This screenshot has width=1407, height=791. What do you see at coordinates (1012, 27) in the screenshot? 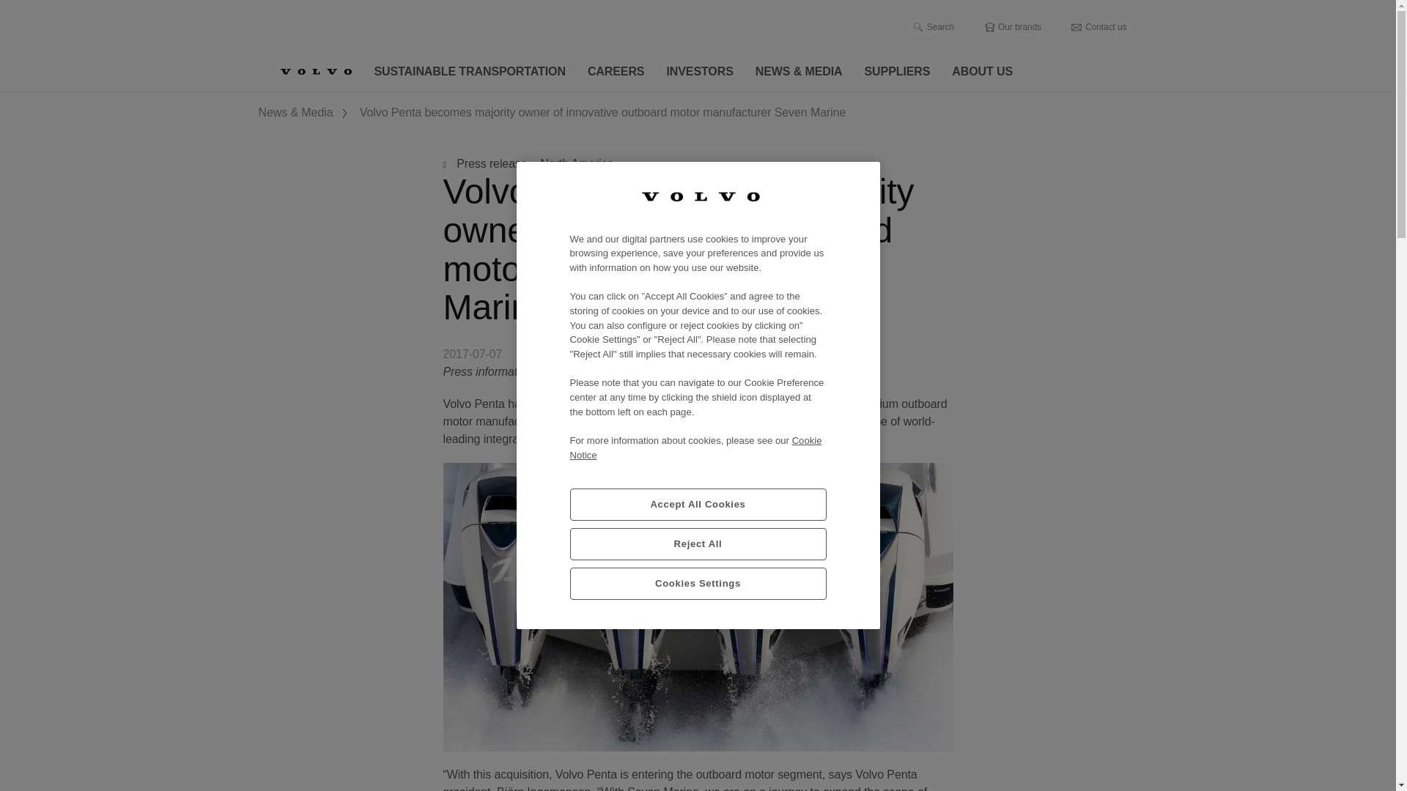
I see `Our brands` at bounding box center [1012, 27].